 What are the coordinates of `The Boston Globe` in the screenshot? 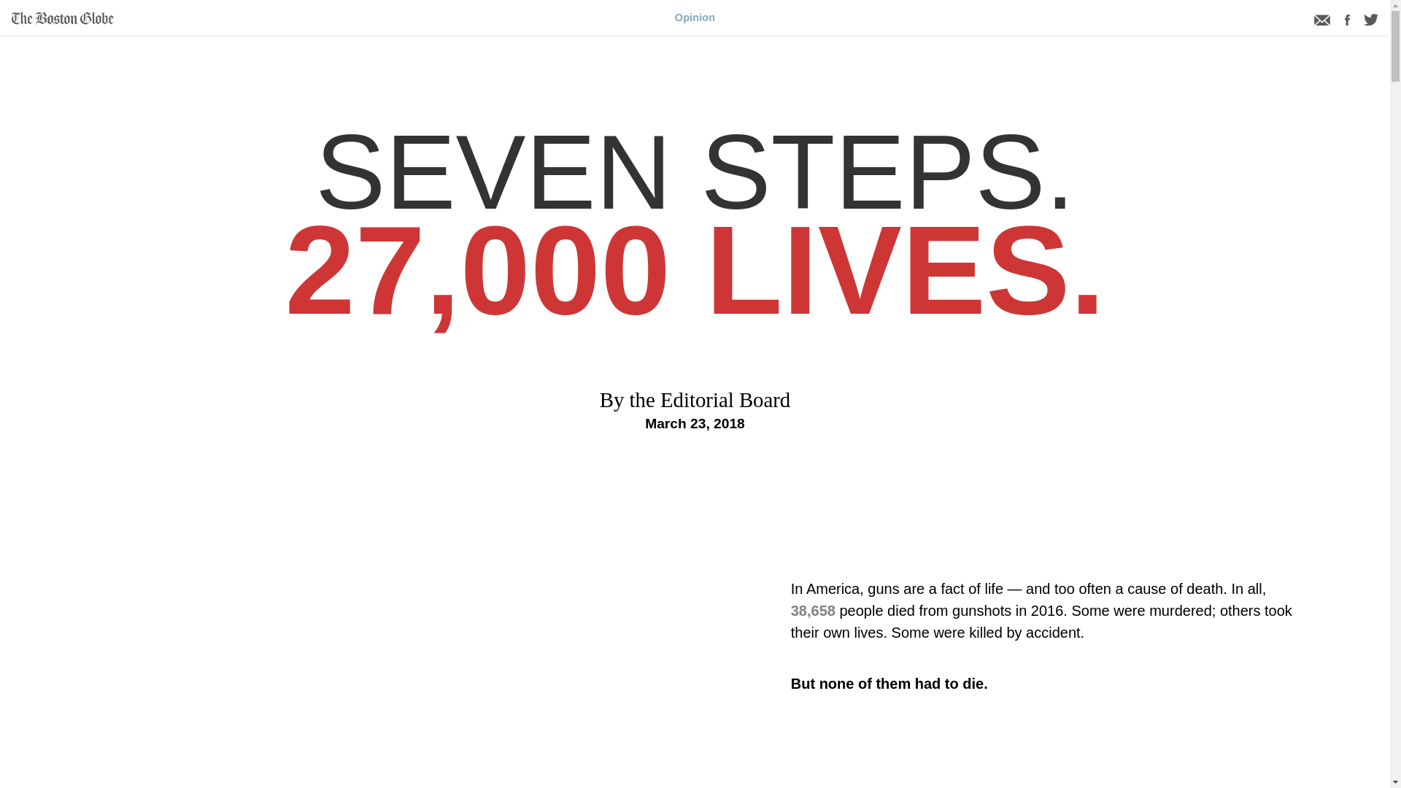 It's located at (62, 18).